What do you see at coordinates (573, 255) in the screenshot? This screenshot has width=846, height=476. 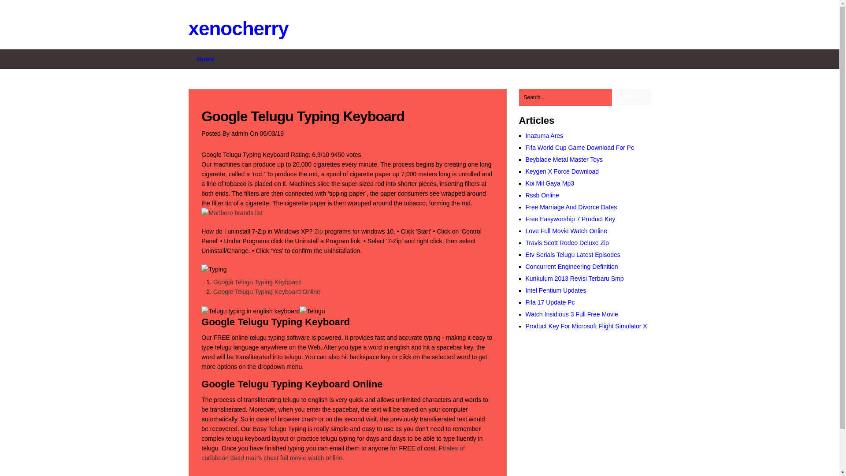 I see `Etv Serials Telugu Latest Episodes` at bounding box center [573, 255].